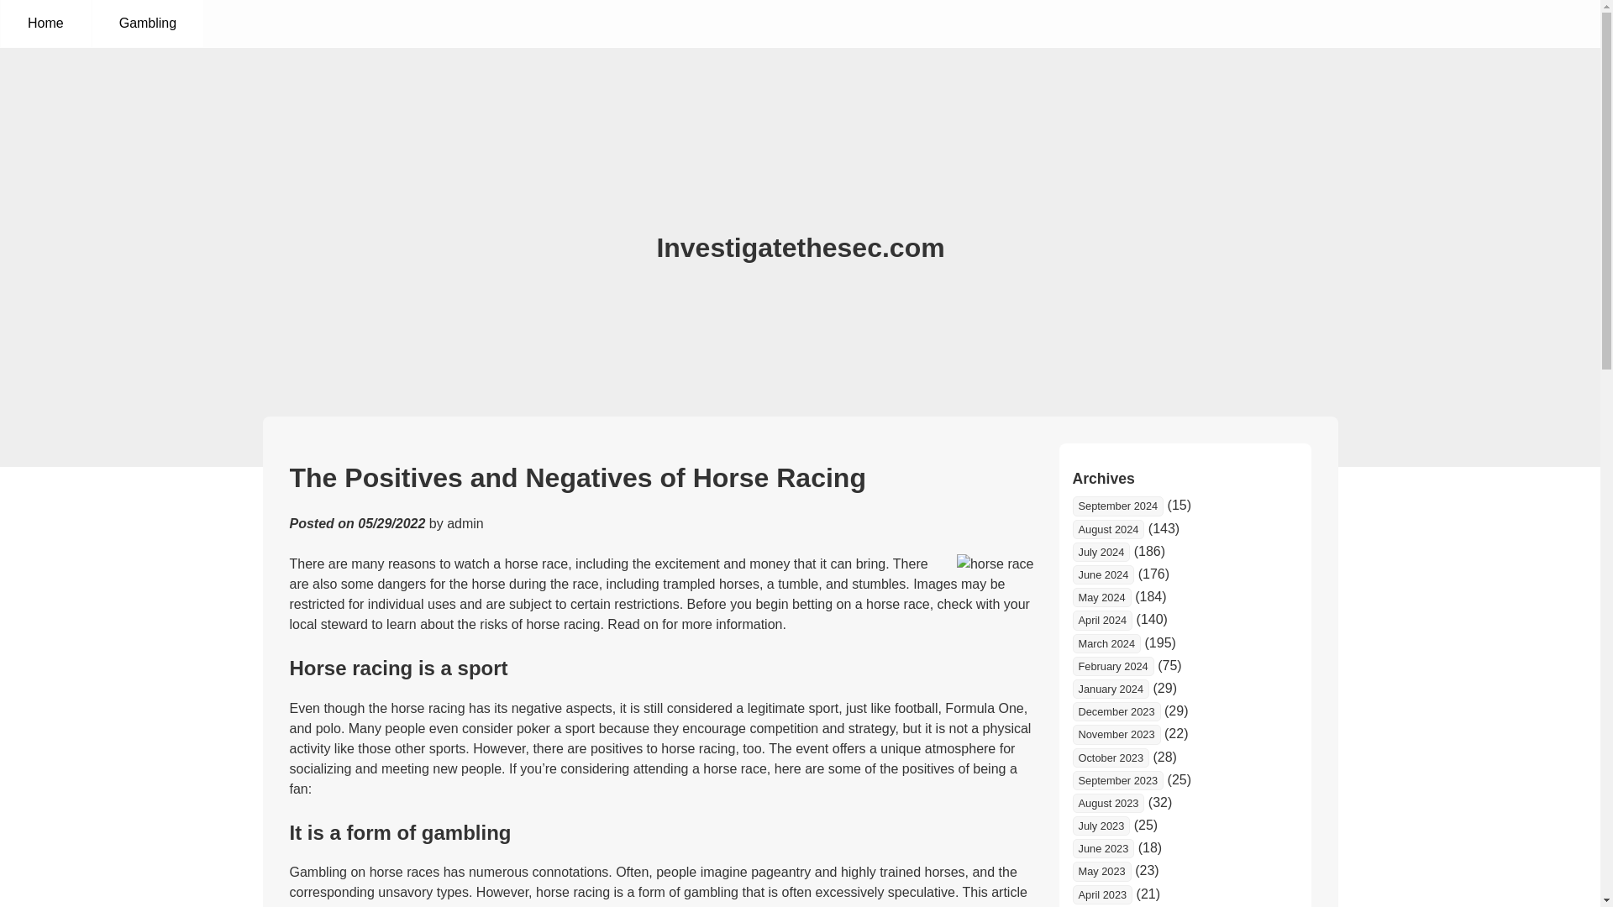 This screenshot has height=907, width=1613. I want to click on August 2024, so click(1107, 529).